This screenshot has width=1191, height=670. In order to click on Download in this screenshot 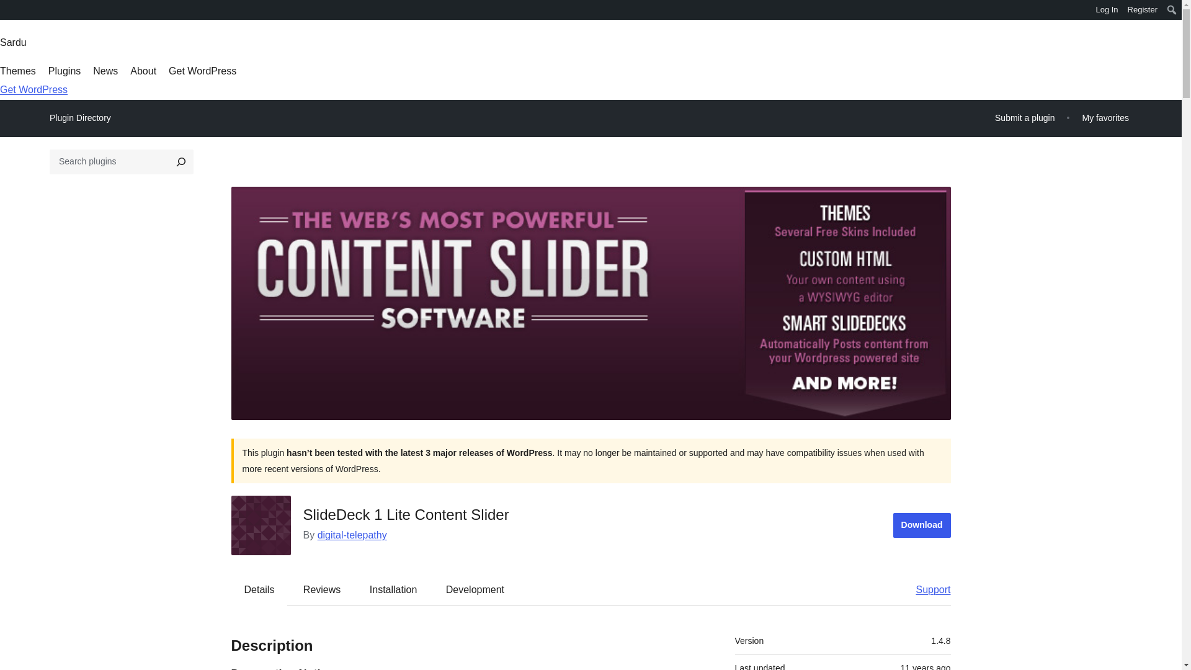, I will do `click(922, 525)`.